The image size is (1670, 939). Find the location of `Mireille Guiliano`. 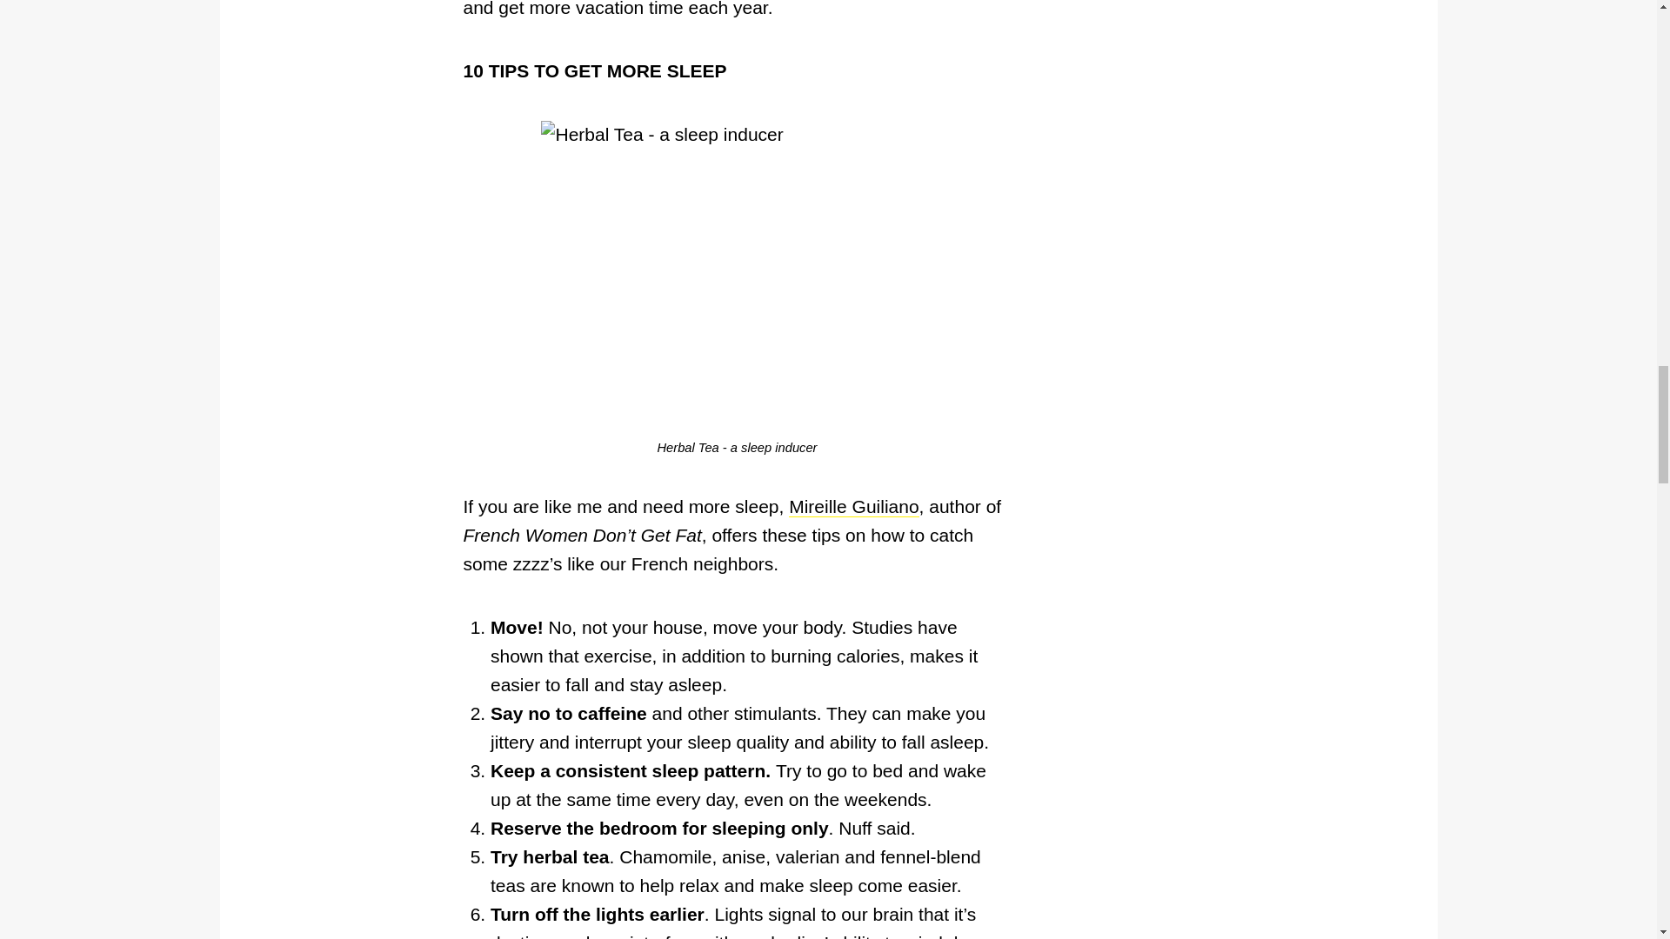

Mireille Guiliano is located at coordinates (853, 507).